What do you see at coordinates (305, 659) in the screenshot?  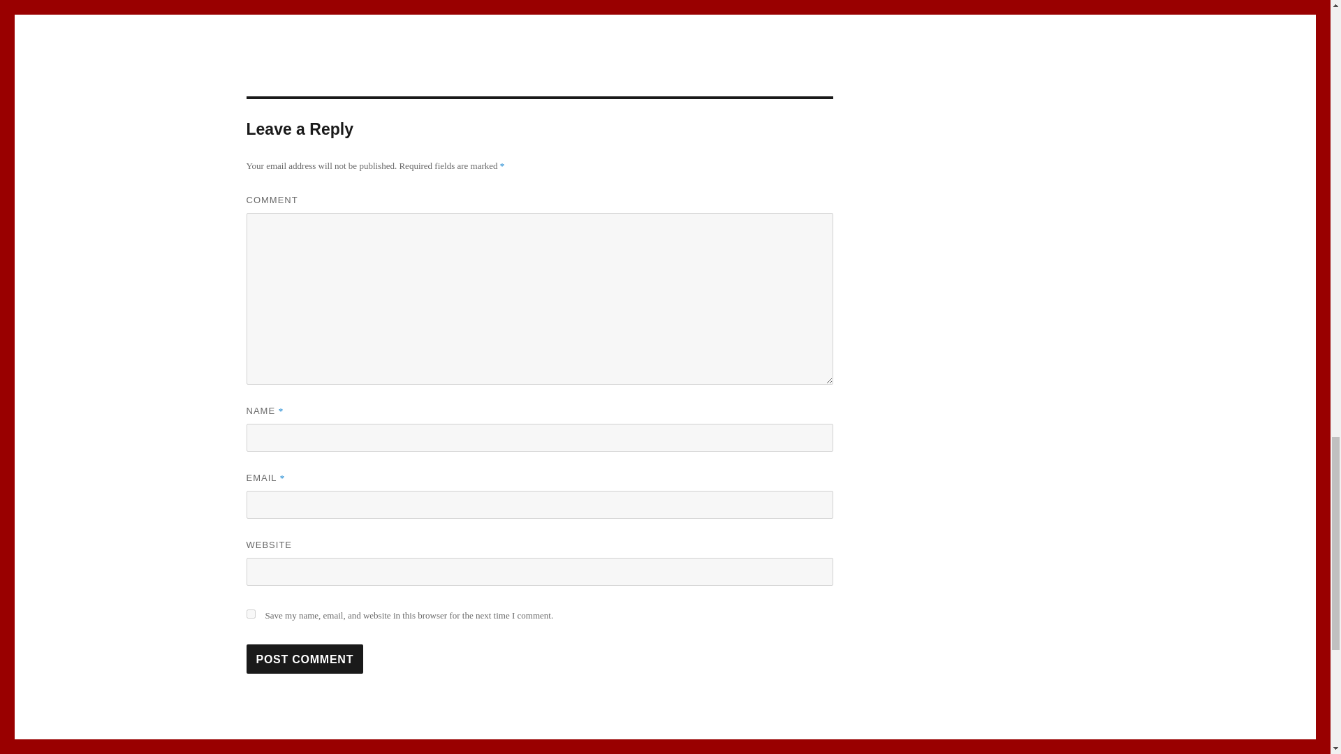 I see `Post Comment` at bounding box center [305, 659].